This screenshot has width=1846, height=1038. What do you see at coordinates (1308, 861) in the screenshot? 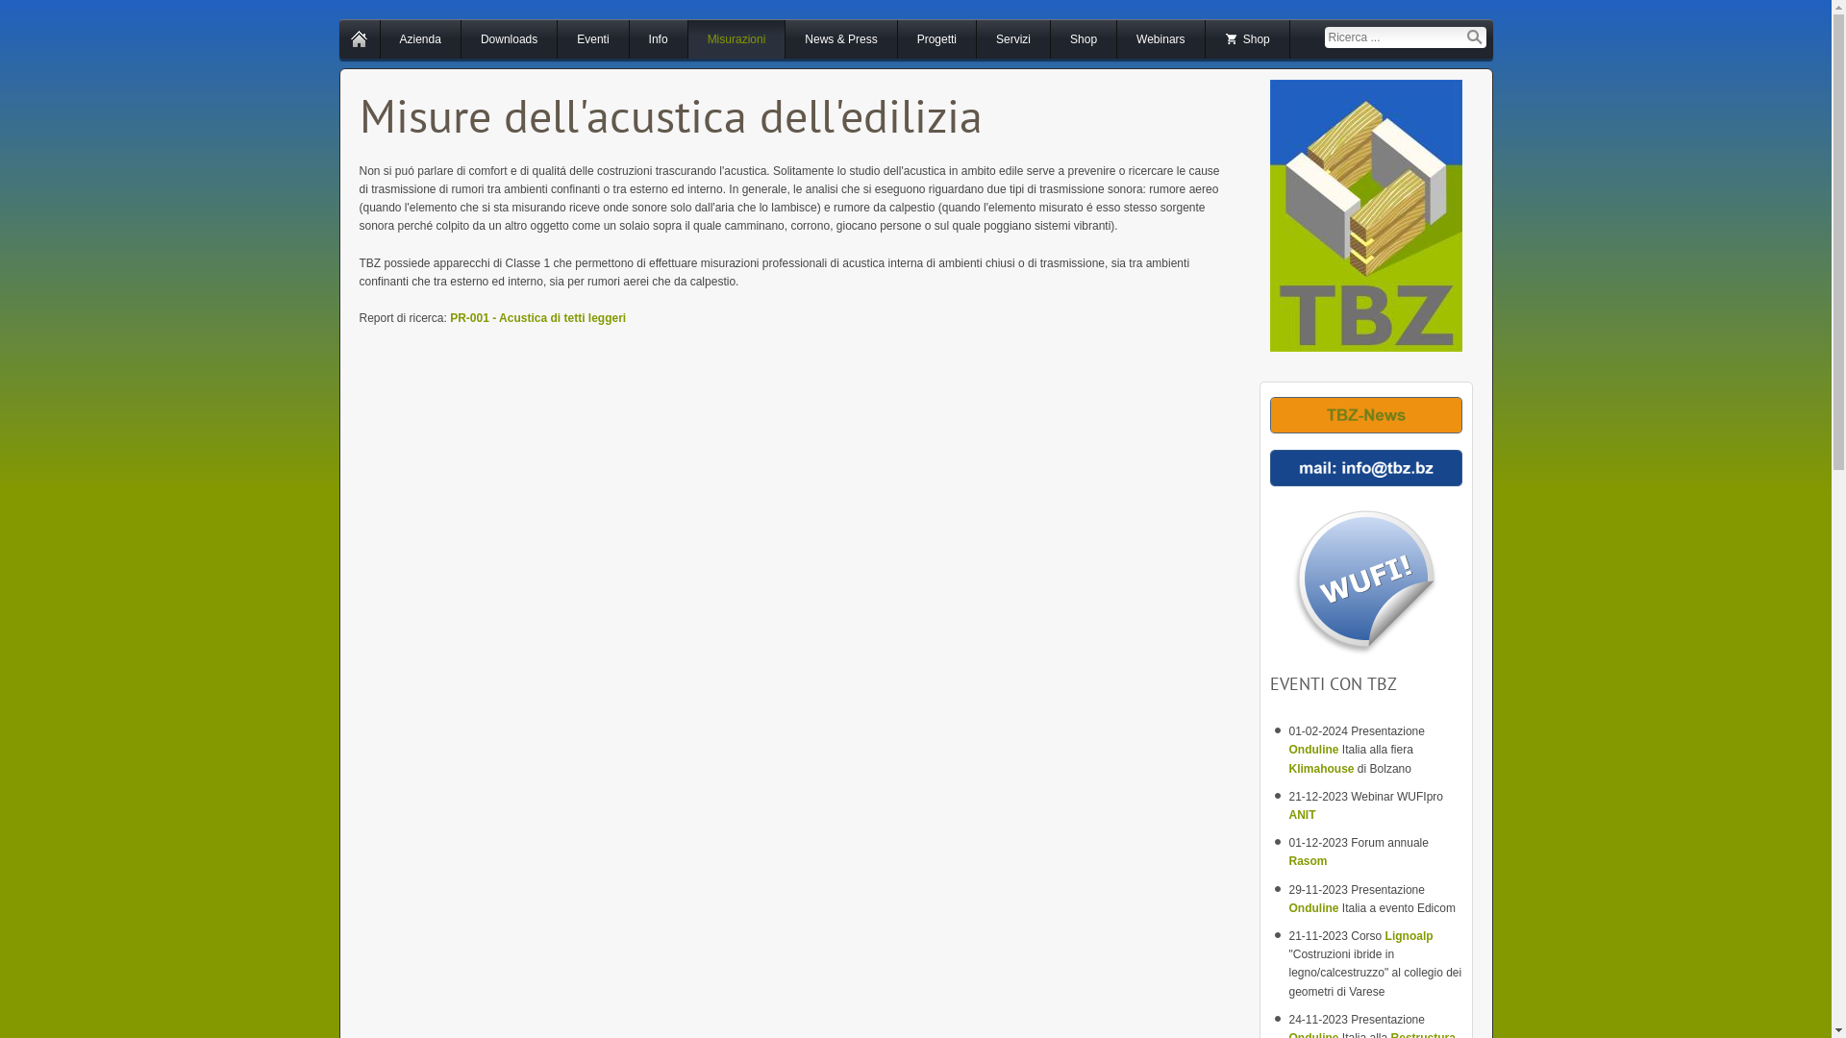
I see `Rasom` at bounding box center [1308, 861].